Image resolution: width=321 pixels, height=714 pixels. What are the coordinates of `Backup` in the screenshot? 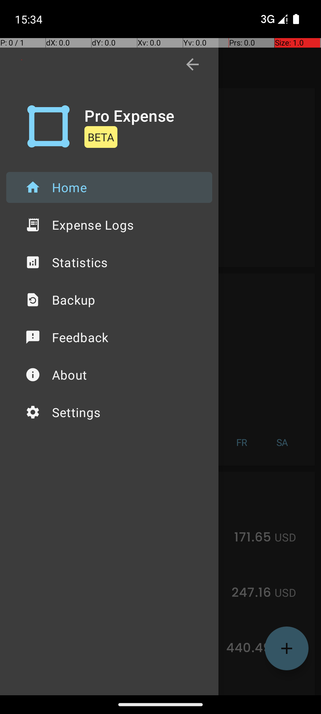 It's located at (109, 300).